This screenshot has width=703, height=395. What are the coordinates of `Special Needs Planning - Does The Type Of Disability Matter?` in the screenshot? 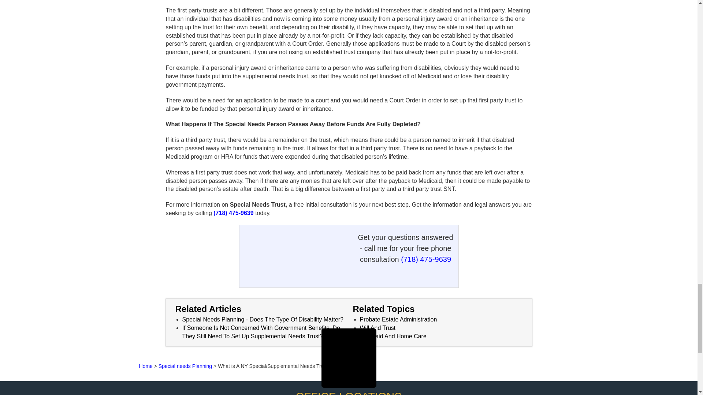 It's located at (263, 320).